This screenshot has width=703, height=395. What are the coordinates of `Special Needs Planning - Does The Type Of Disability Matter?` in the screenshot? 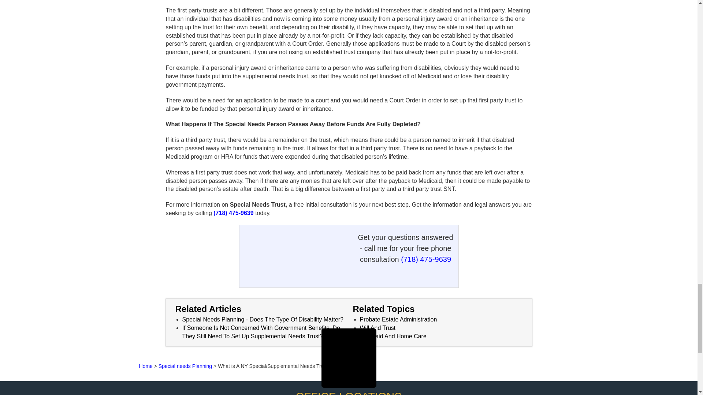 It's located at (263, 320).